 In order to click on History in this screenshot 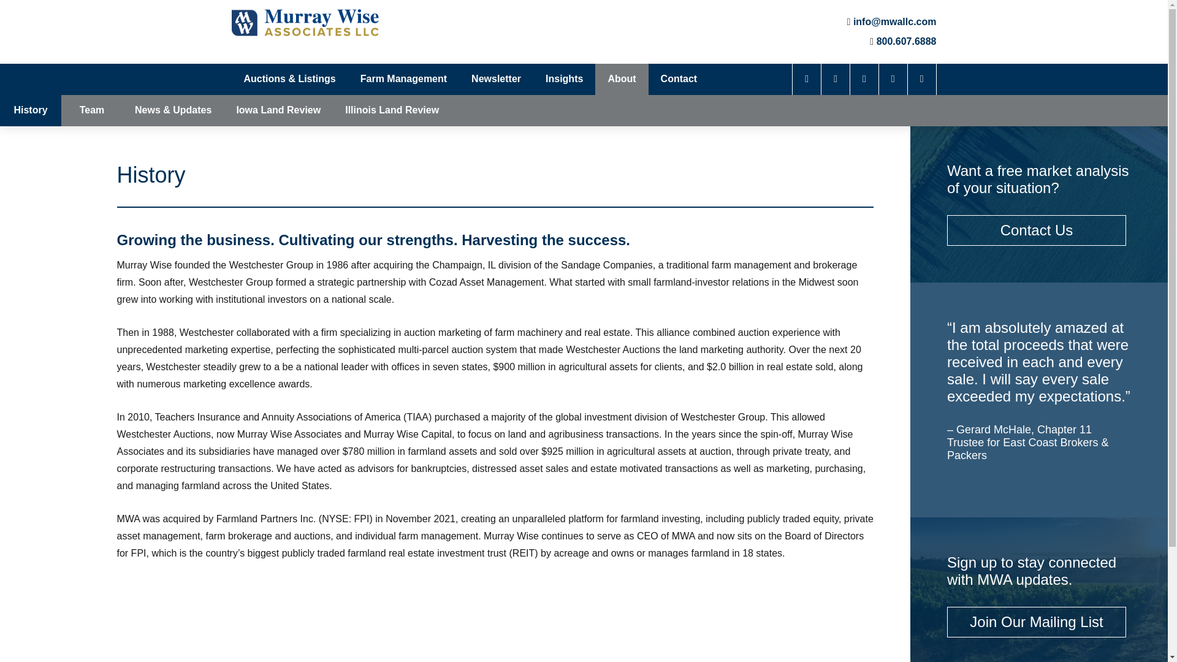, I will do `click(31, 110)`.